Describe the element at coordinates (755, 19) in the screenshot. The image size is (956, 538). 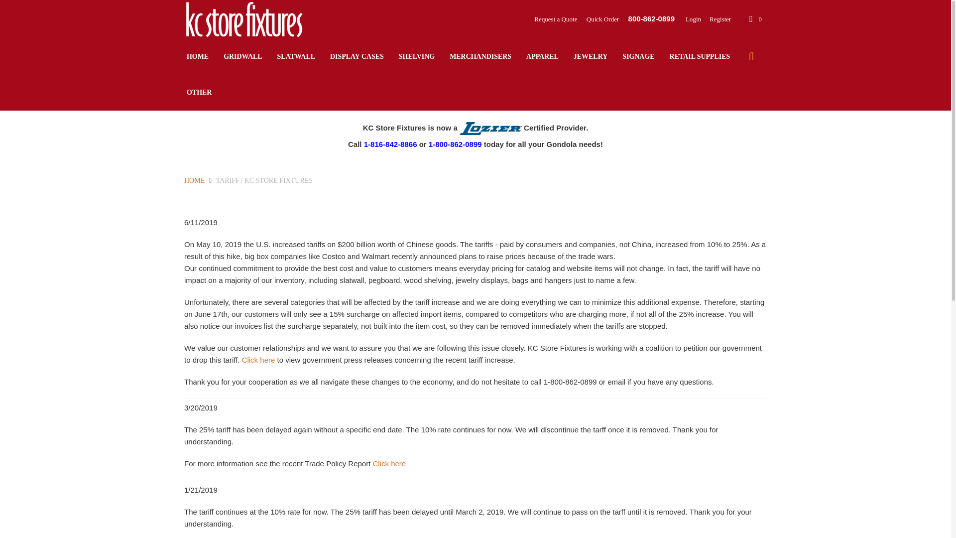
I see `0` at that location.